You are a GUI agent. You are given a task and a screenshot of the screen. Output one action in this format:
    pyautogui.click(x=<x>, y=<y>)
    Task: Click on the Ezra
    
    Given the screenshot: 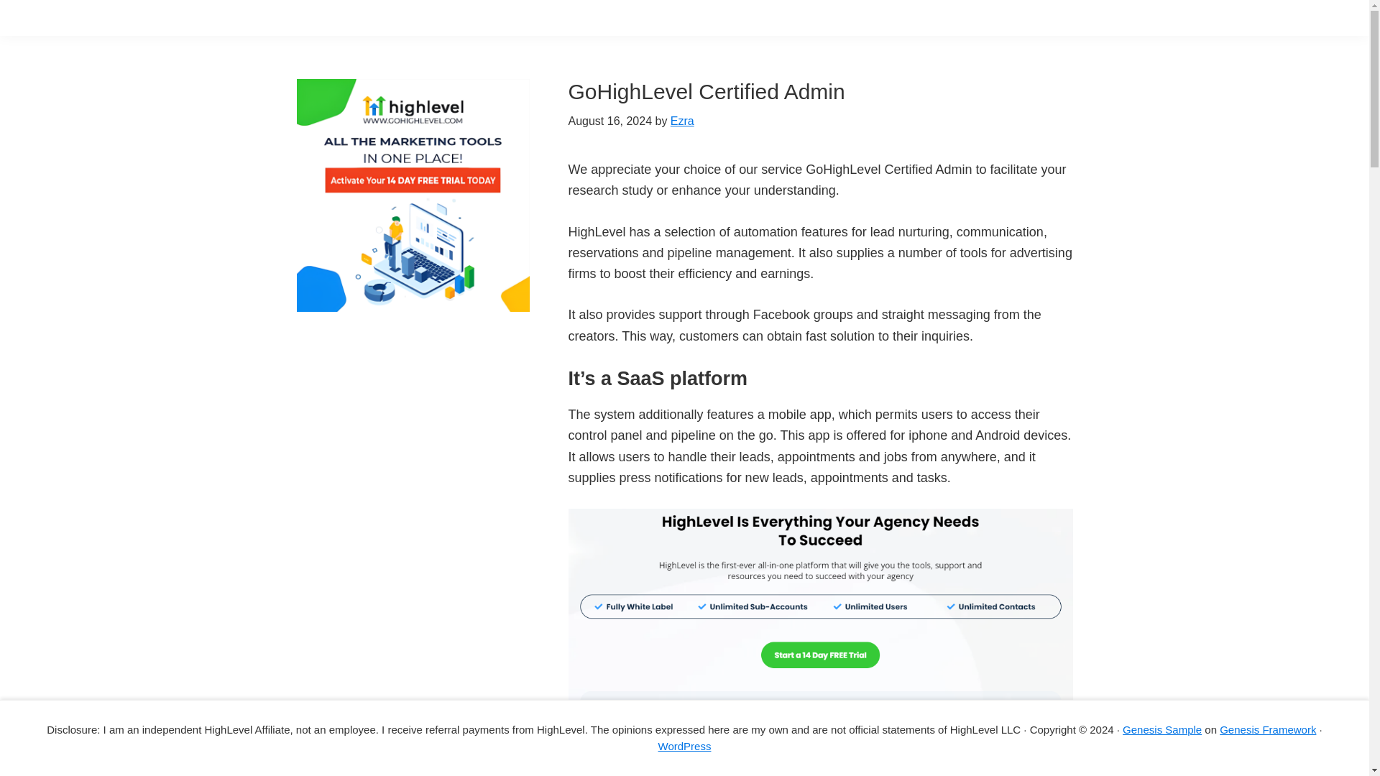 What is the action you would take?
    pyautogui.click(x=682, y=121)
    